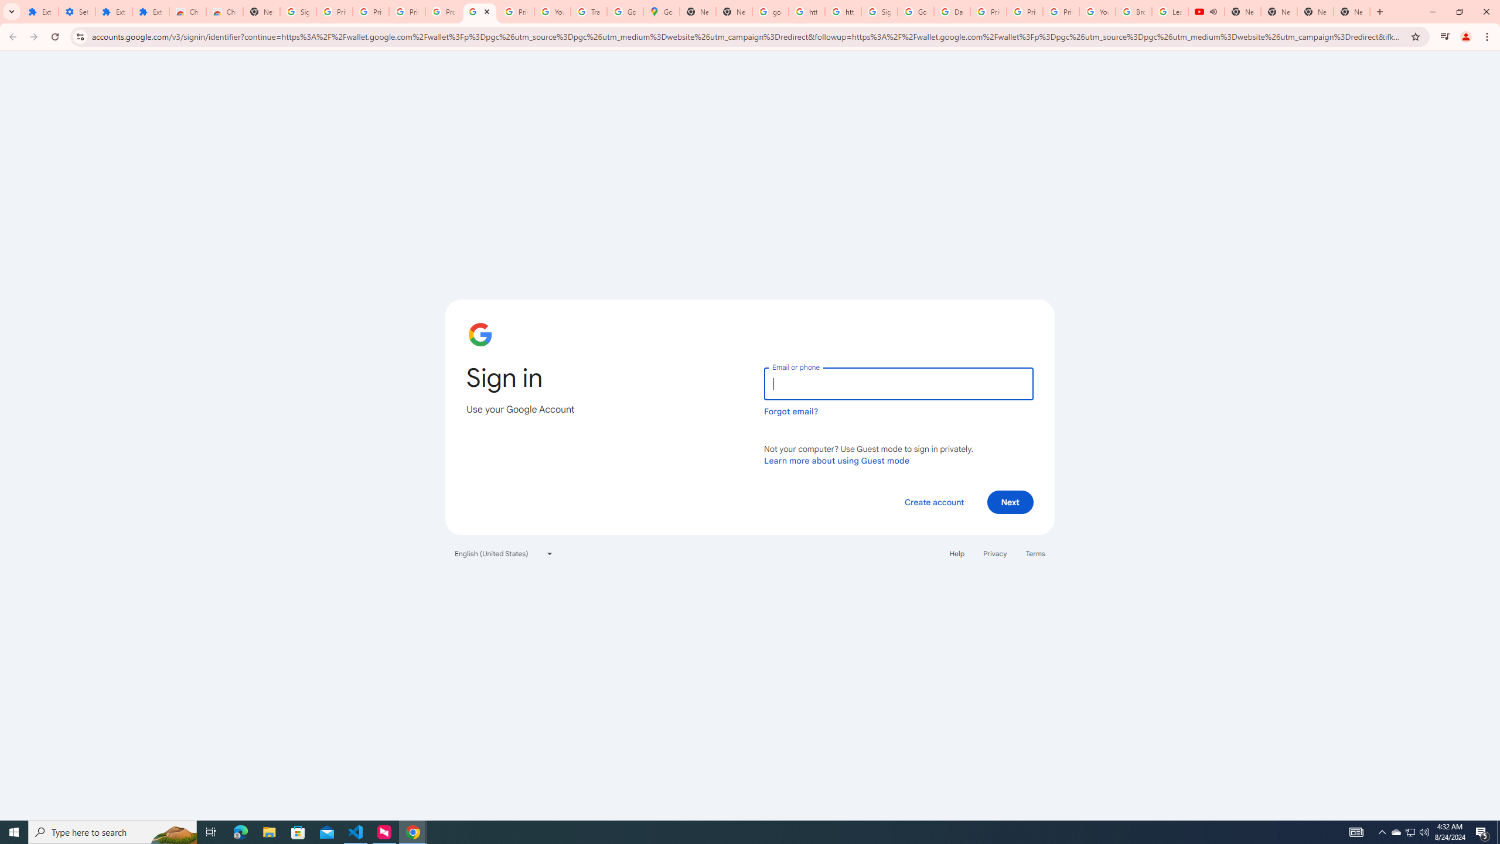  Describe the element at coordinates (898, 383) in the screenshot. I see `Email or phone` at that location.